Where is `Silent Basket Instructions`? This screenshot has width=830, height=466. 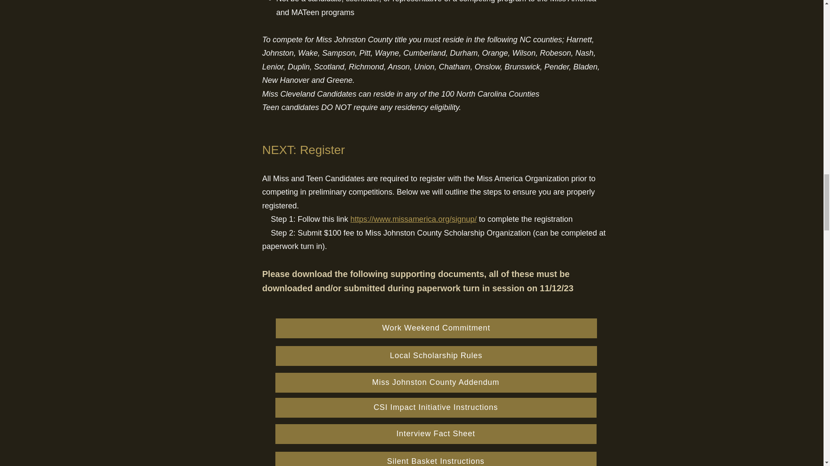
Silent Basket Instructions is located at coordinates (435, 459).